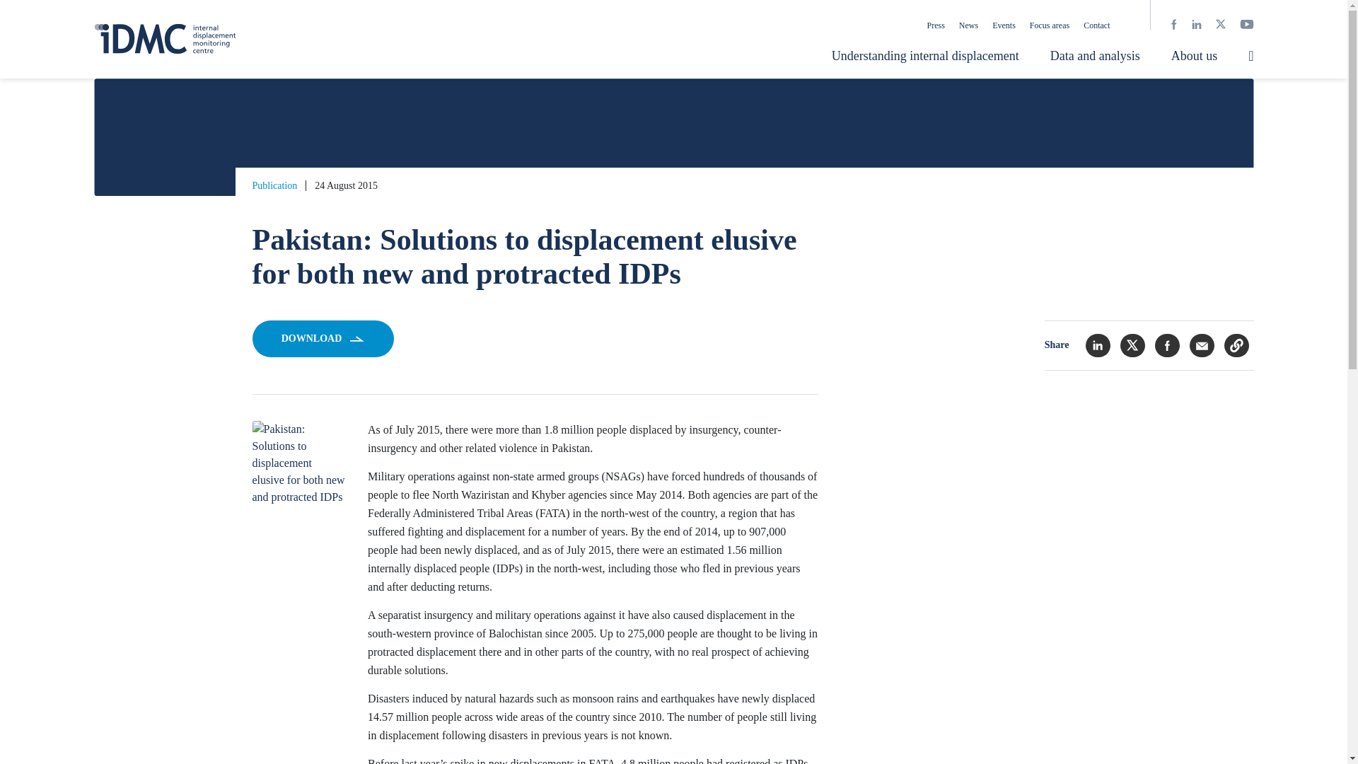 The image size is (1358, 764). I want to click on Focus areas, so click(1050, 25).